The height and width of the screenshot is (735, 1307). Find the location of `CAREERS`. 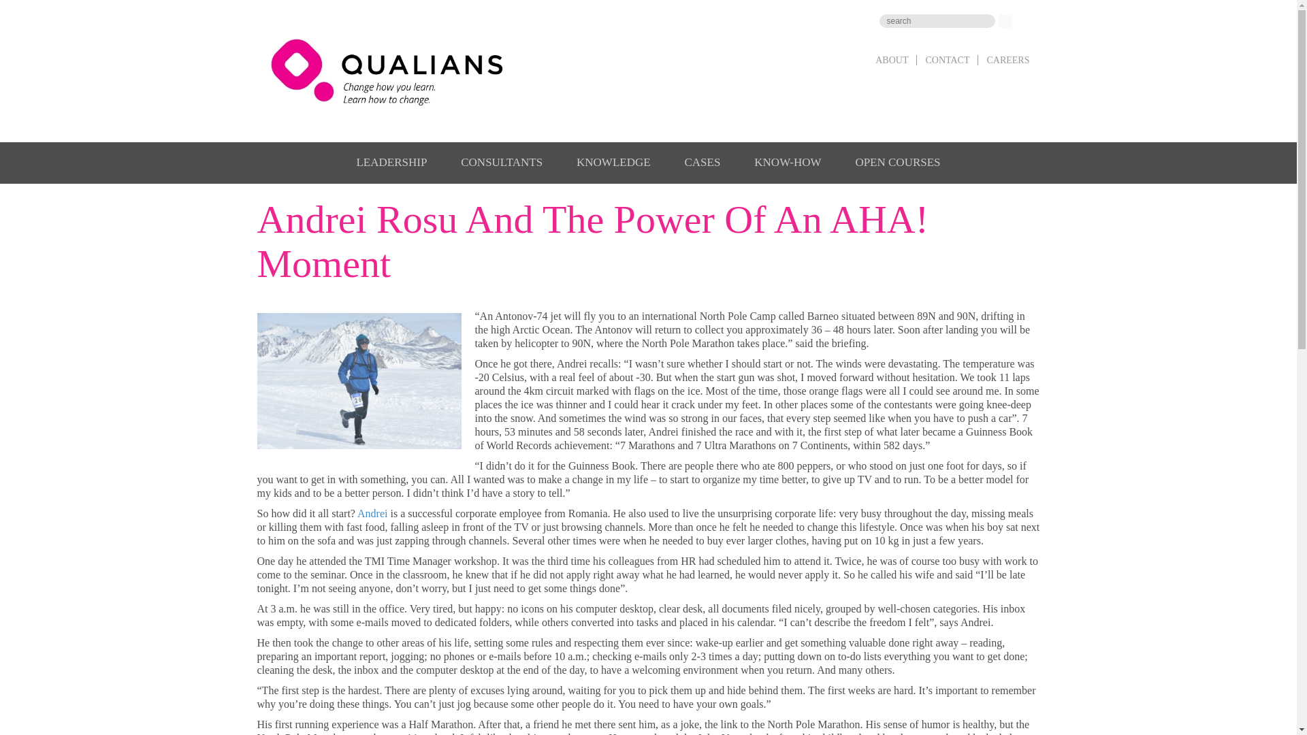

CAREERS is located at coordinates (1007, 61).